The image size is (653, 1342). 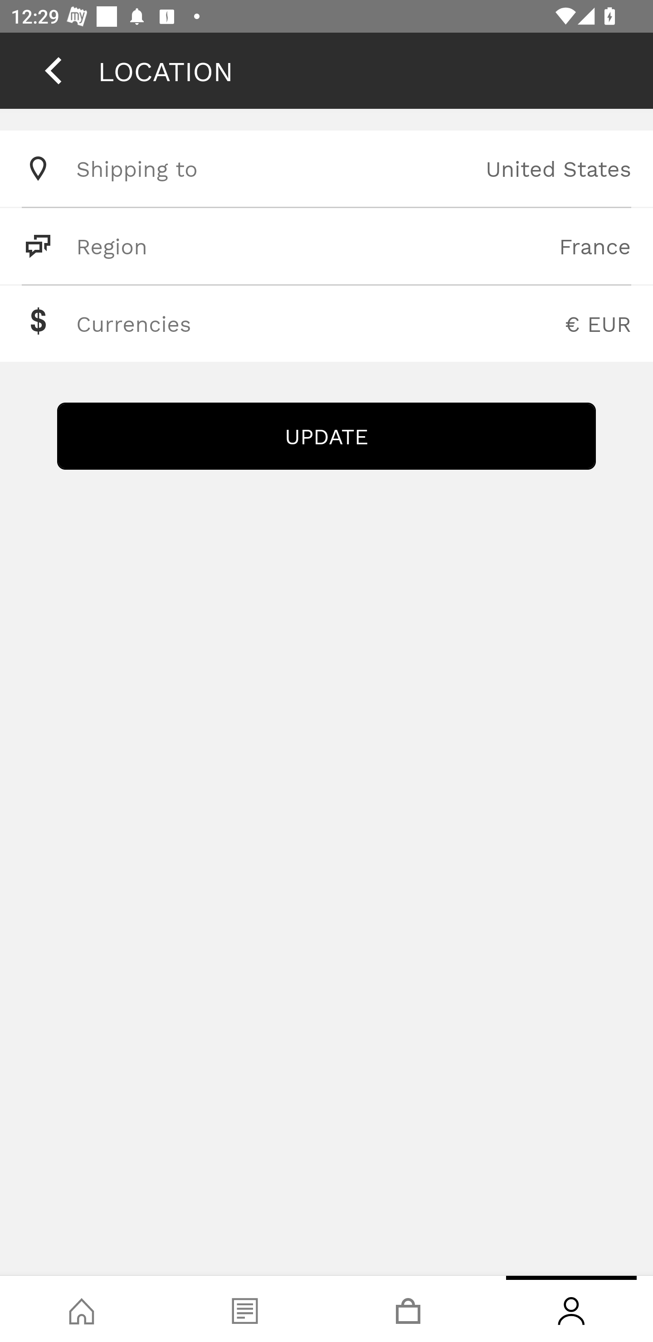 What do you see at coordinates (326, 324) in the screenshot?
I see `Currencies Currencies € EUR` at bounding box center [326, 324].